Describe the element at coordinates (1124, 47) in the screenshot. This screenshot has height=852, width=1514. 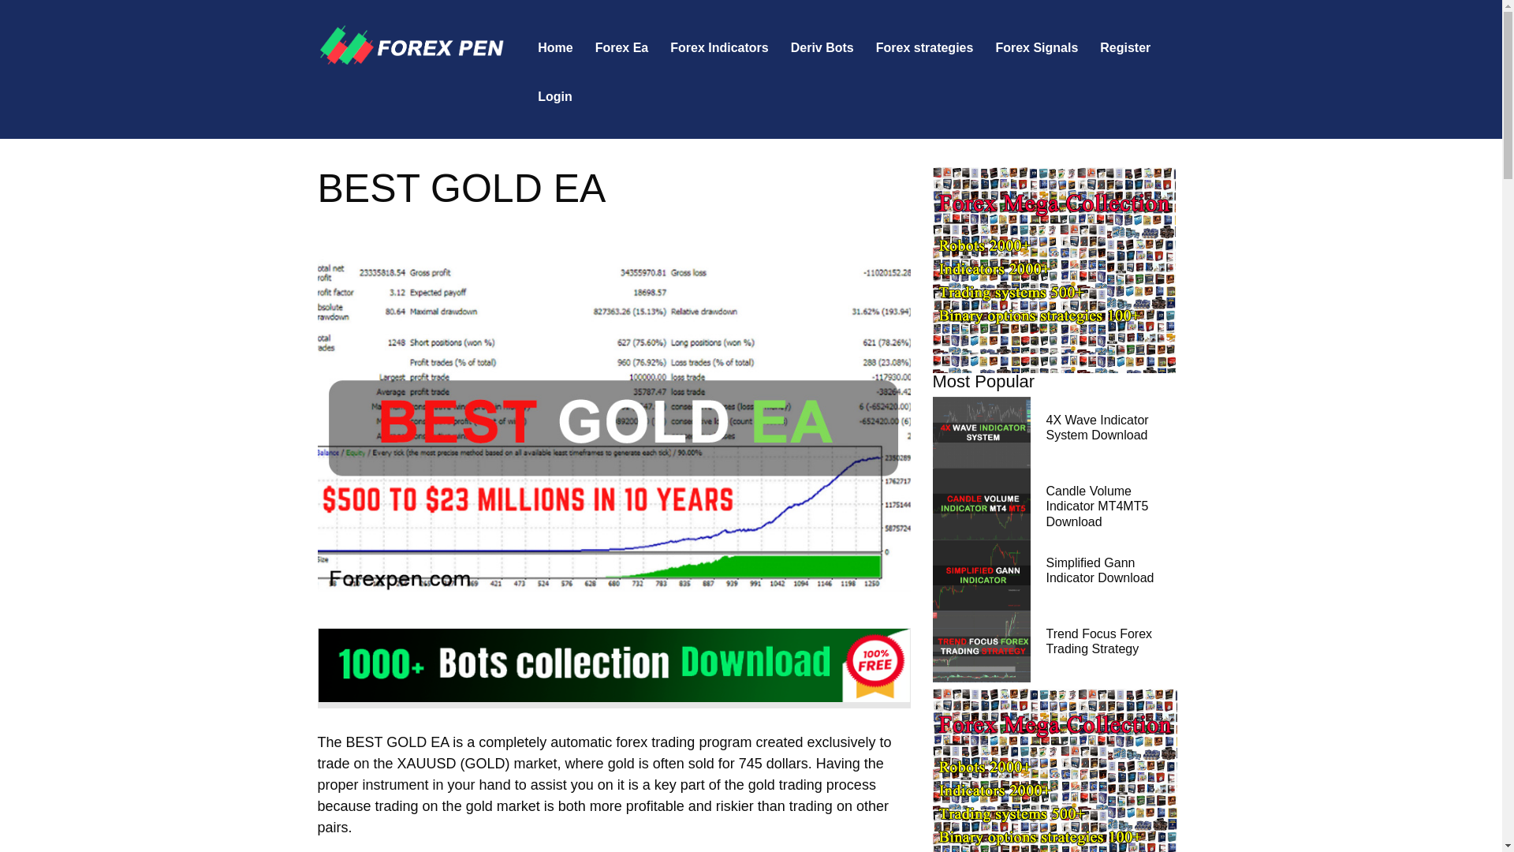
I see `Register` at that location.